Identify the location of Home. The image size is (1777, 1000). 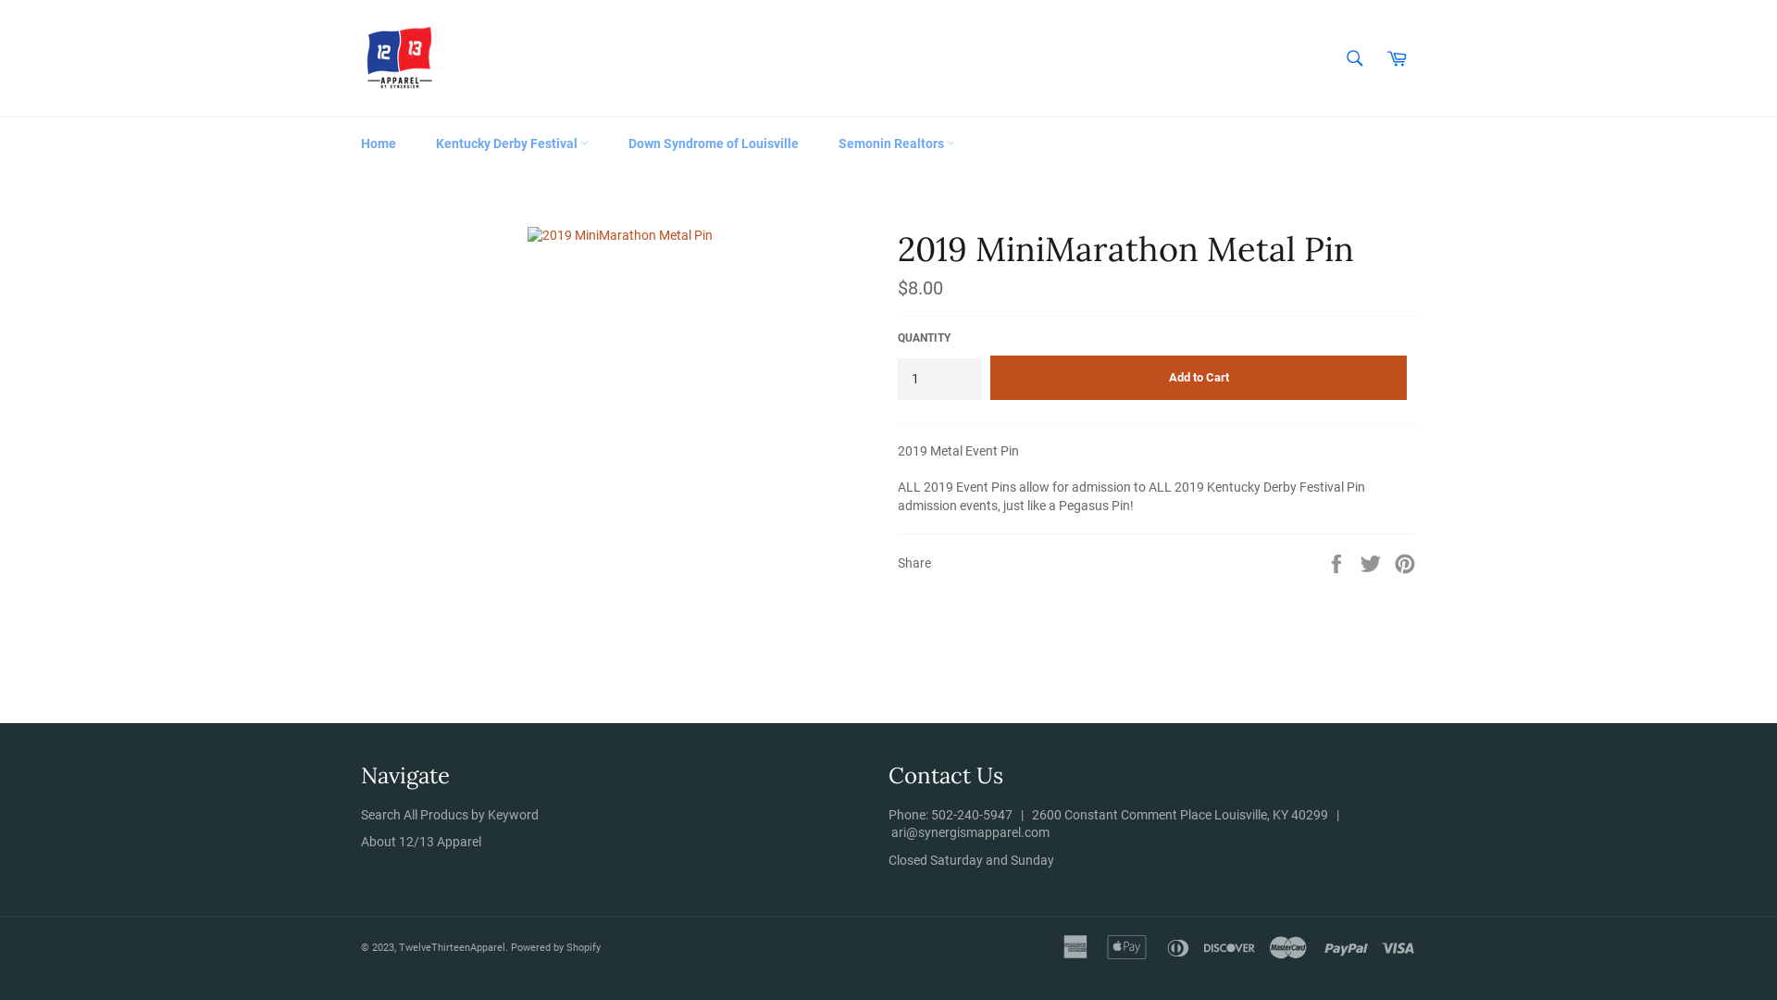
(379, 144).